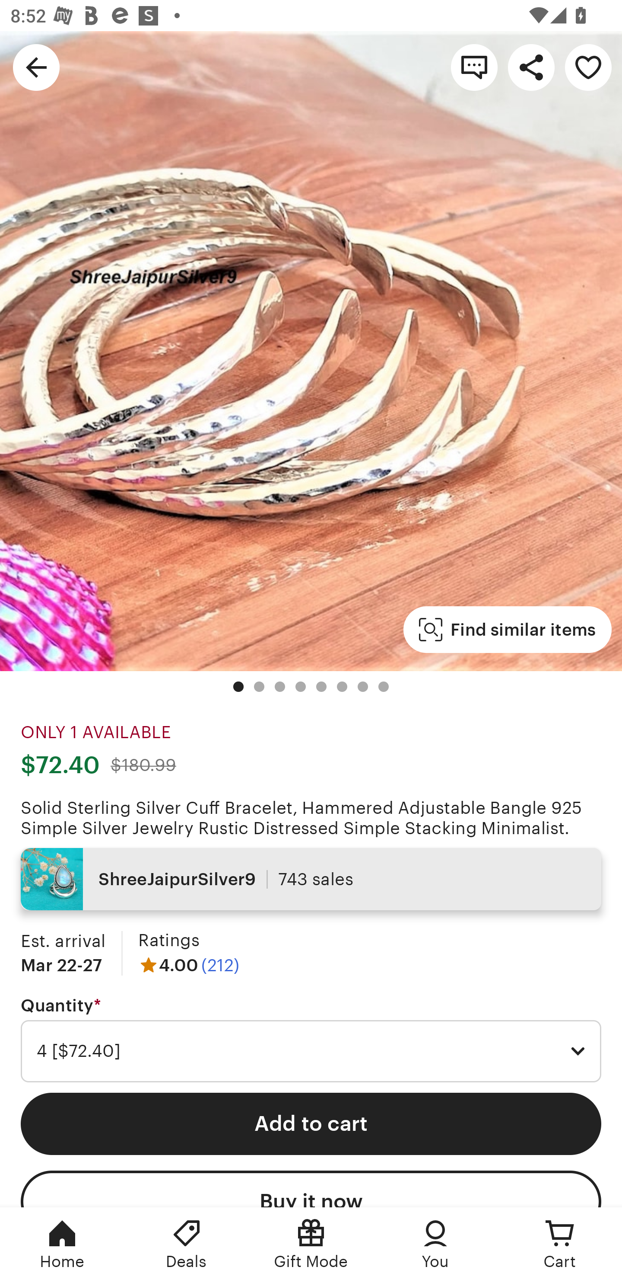 The height and width of the screenshot is (1280, 622). Describe the element at coordinates (187, 1244) in the screenshot. I see `Deals` at that location.